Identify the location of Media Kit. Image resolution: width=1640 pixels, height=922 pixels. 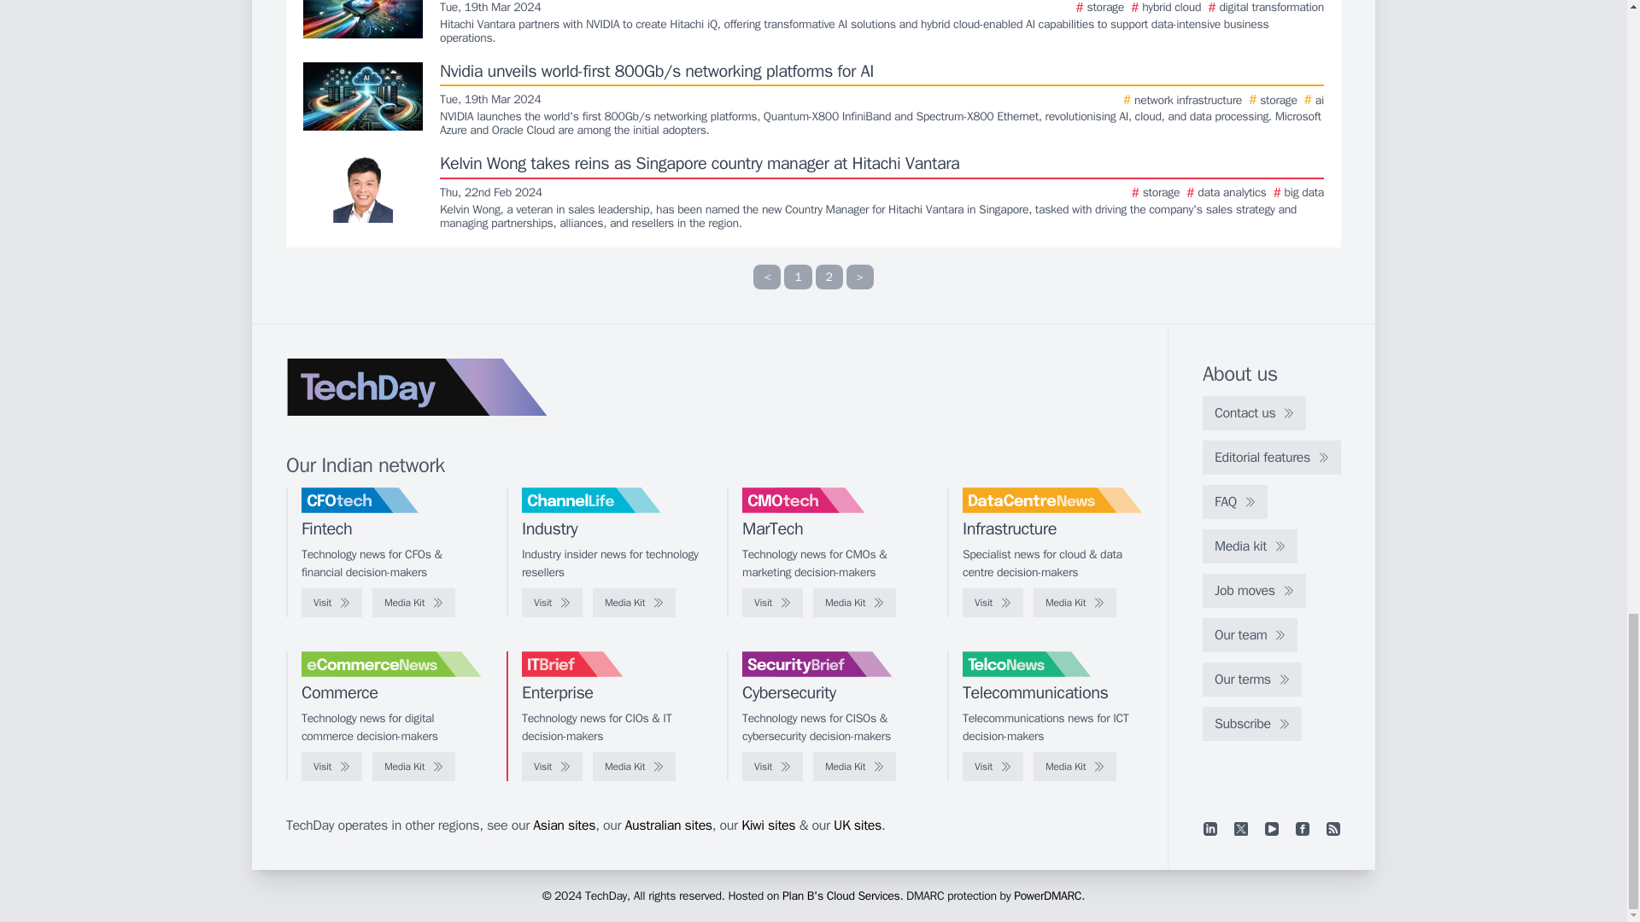
(413, 603).